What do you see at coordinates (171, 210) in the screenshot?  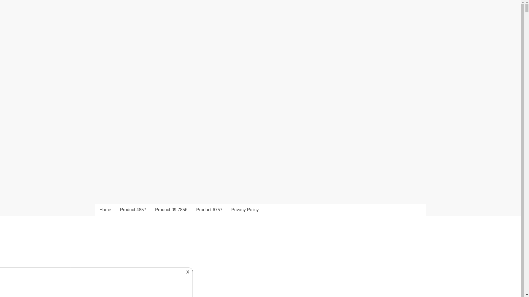 I see `Product 09 7856` at bounding box center [171, 210].